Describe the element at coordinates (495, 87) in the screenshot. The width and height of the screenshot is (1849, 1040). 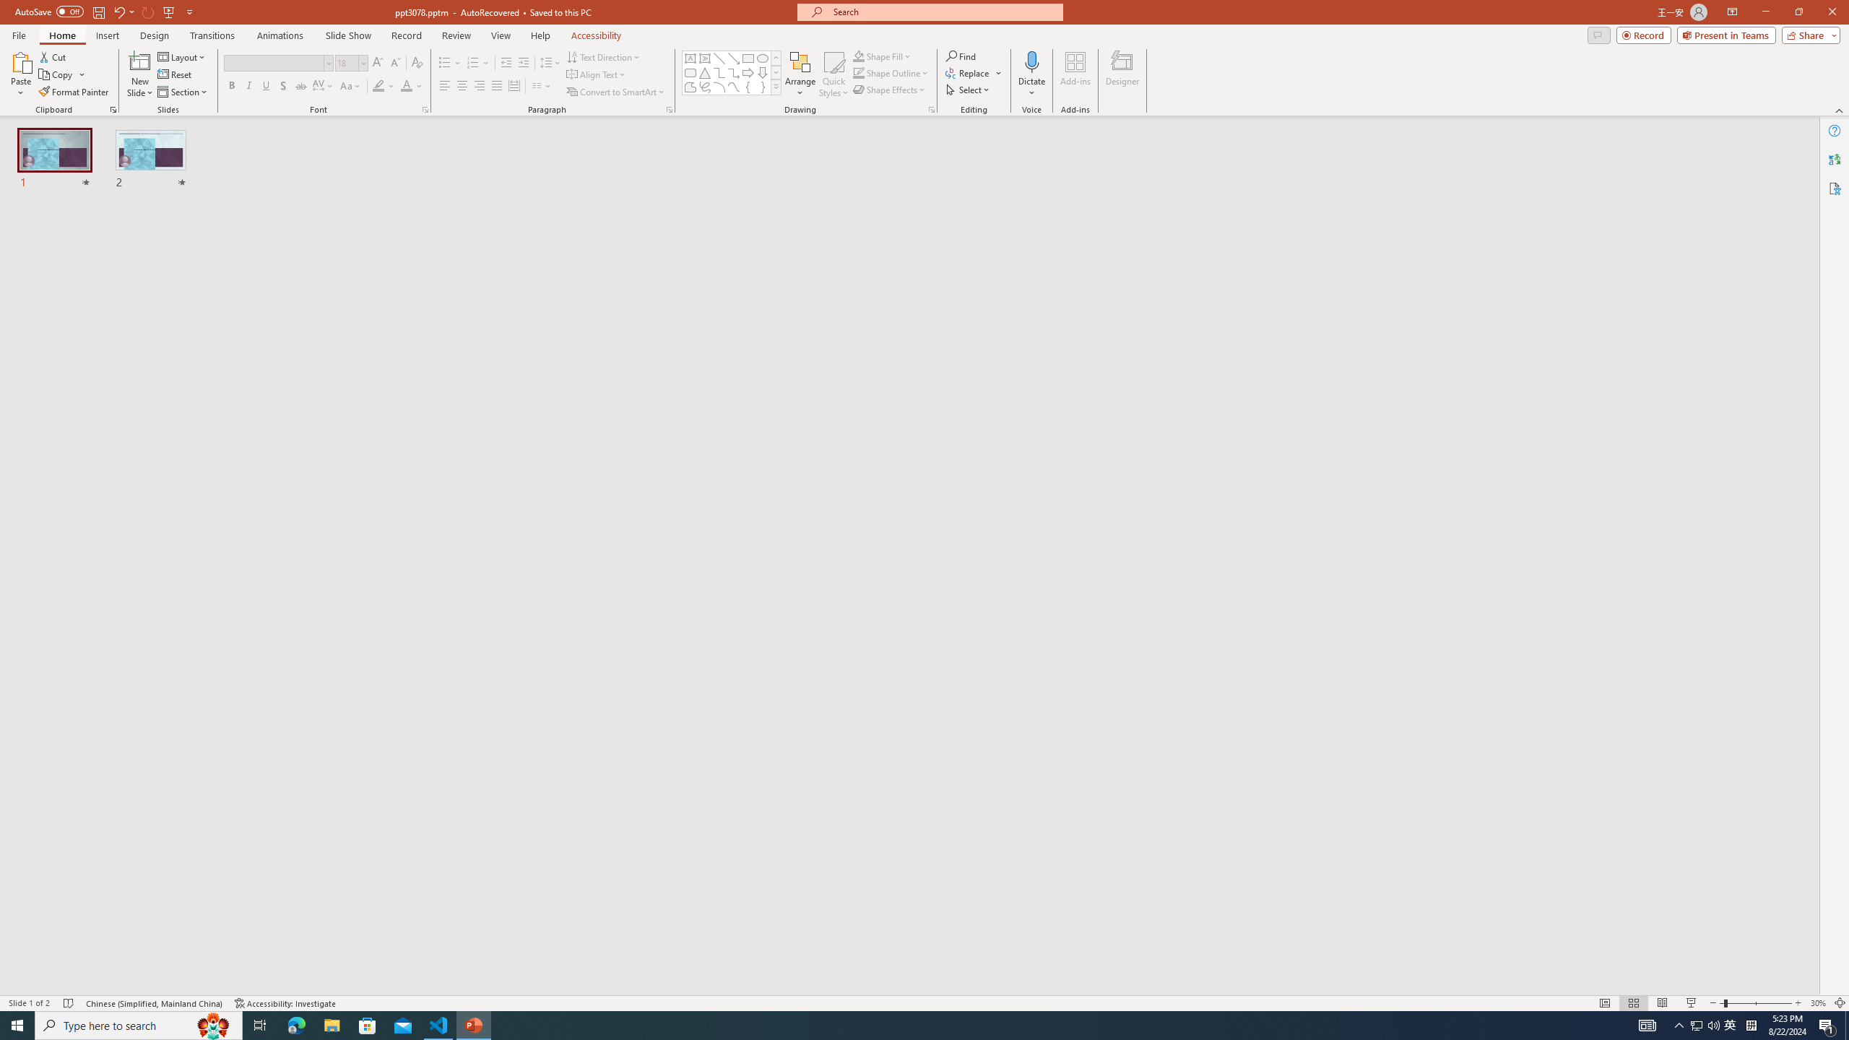
I see `Justify` at that location.